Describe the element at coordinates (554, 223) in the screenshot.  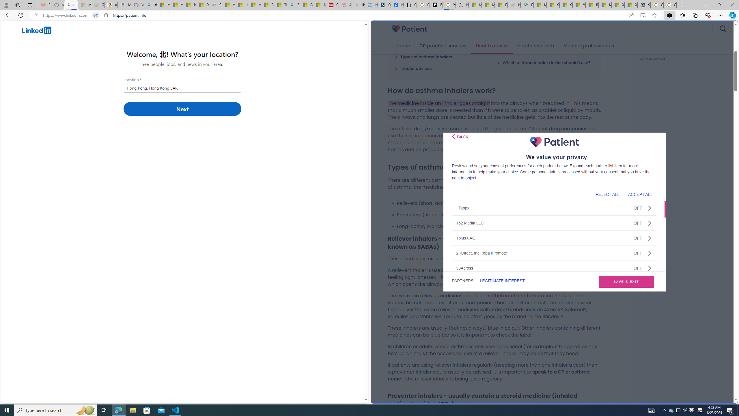
I see `152 Media LLCOFF` at that location.